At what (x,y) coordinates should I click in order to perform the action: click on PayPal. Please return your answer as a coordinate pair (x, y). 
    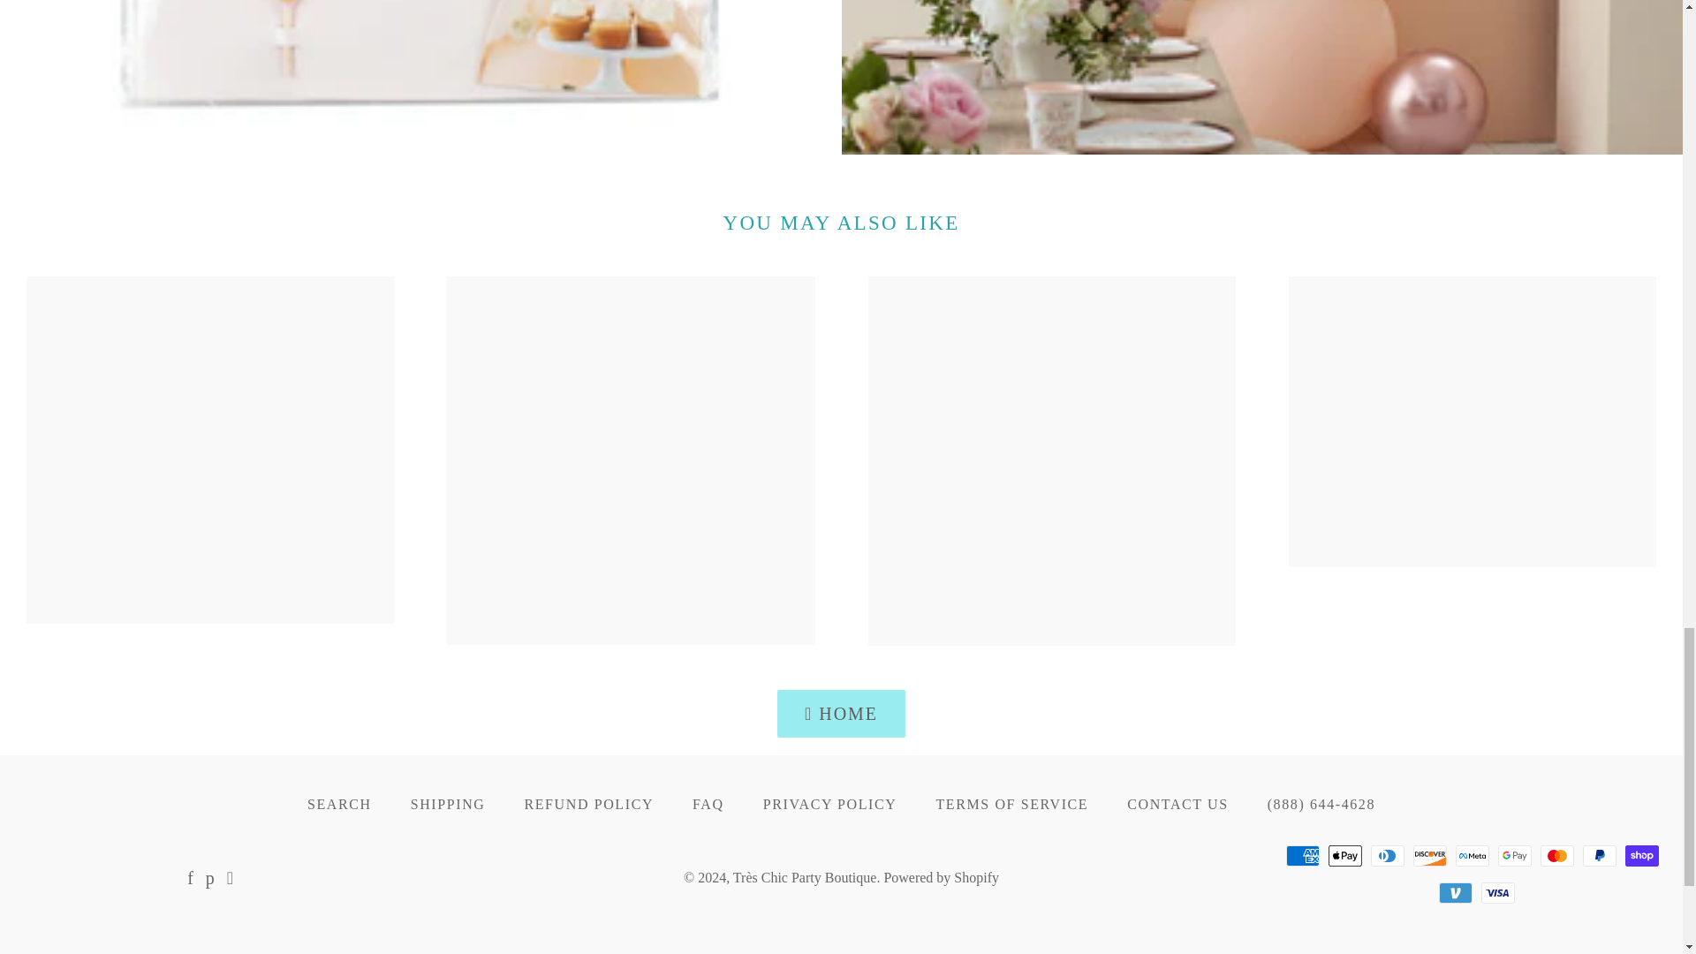
    Looking at the image, I should click on (1599, 855).